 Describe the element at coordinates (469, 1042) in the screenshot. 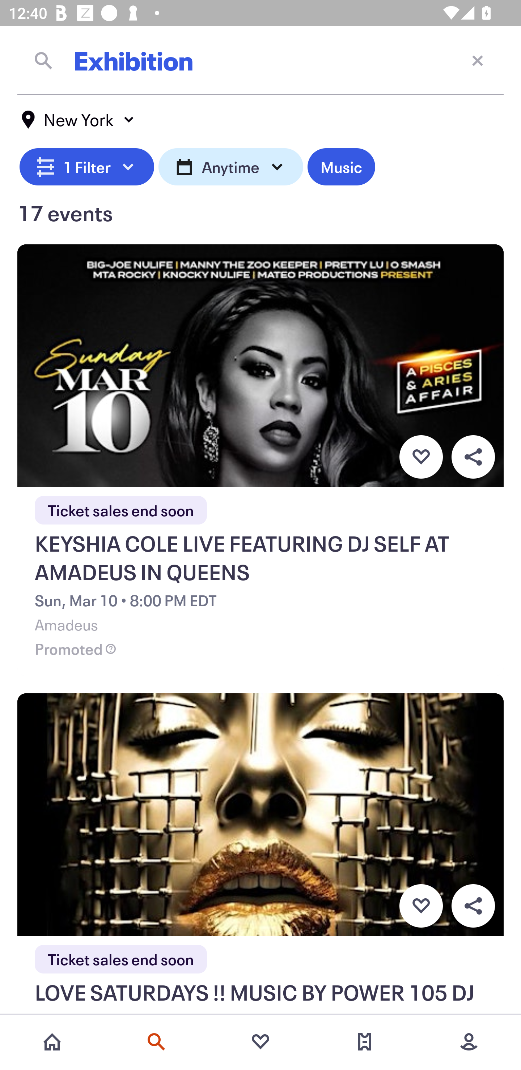

I see `More` at that location.